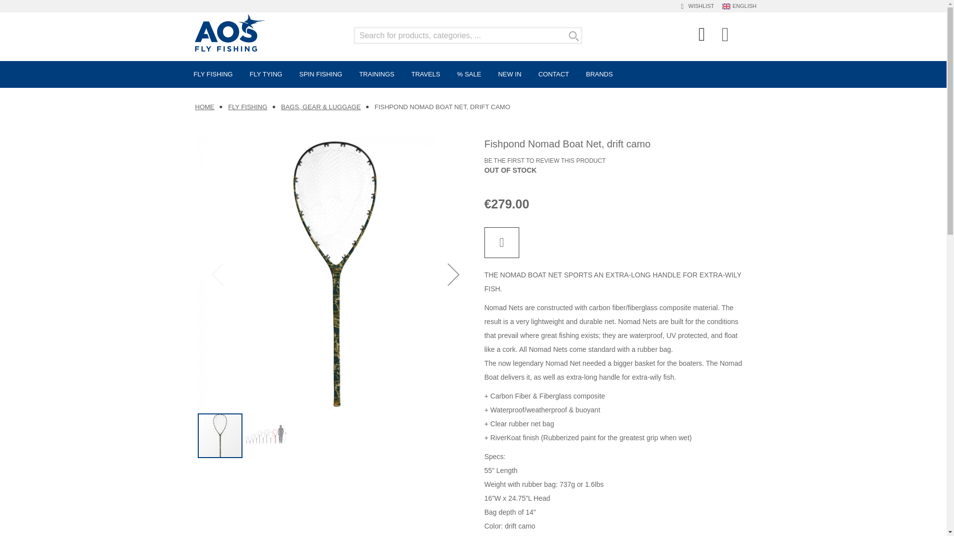 The height and width of the screenshot is (536, 954). What do you see at coordinates (214, 74) in the screenshot?
I see `FLY FISHING` at bounding box center [214, 74].